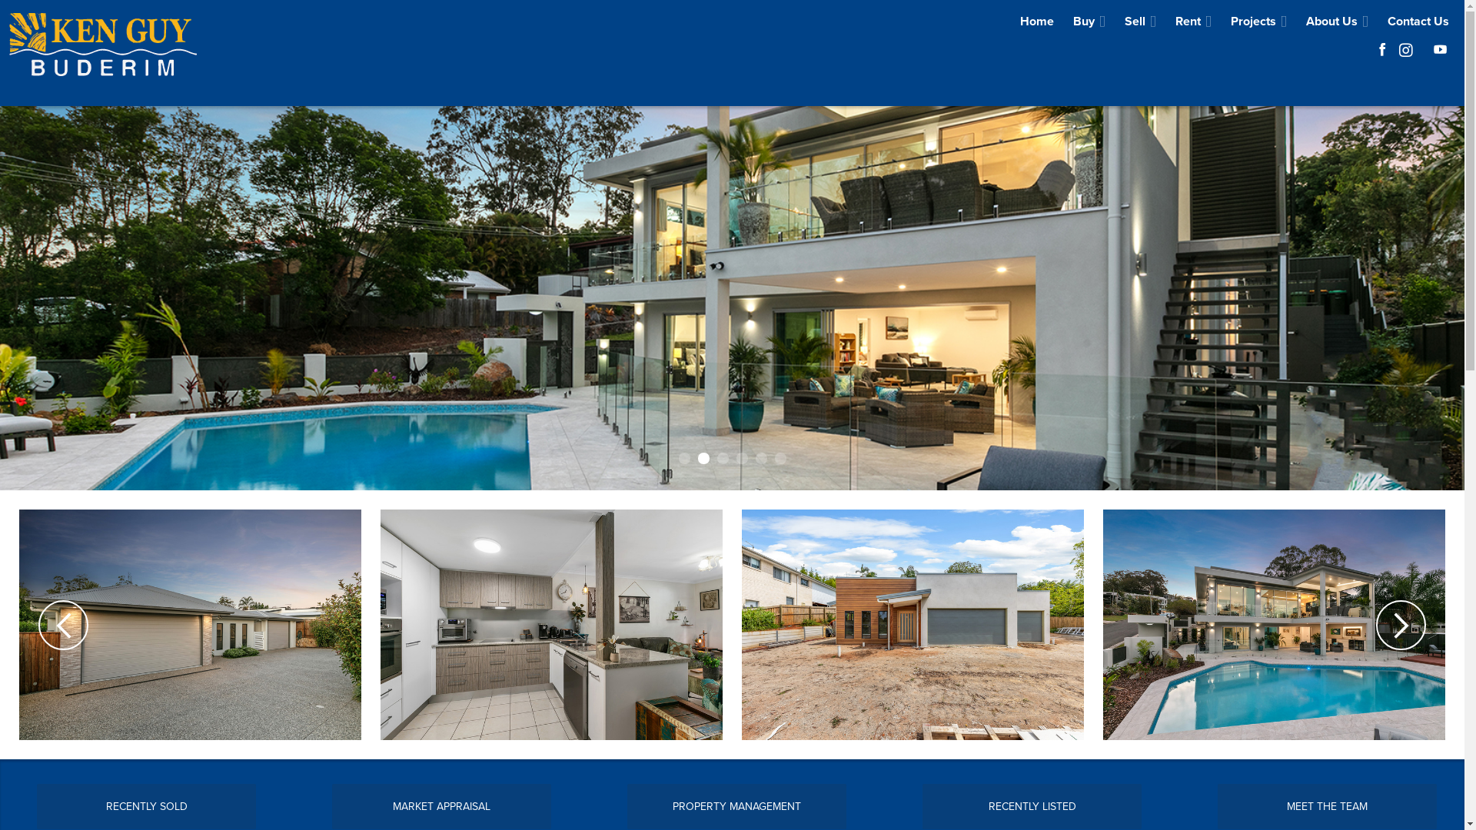 The image size is (1476, 830). What do you see at coordinates (1418, 22) in the screenshot?
I see `Contact Us` at bounding box center [1418, 22].